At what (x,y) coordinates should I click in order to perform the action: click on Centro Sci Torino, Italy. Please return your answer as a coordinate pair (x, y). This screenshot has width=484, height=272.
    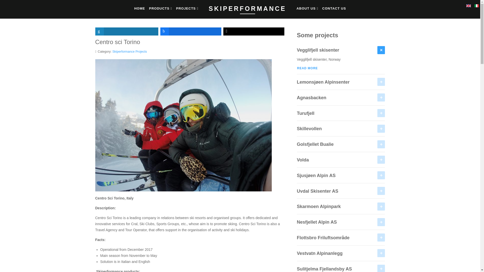
    Looking at the image, I should click on (184, 125).